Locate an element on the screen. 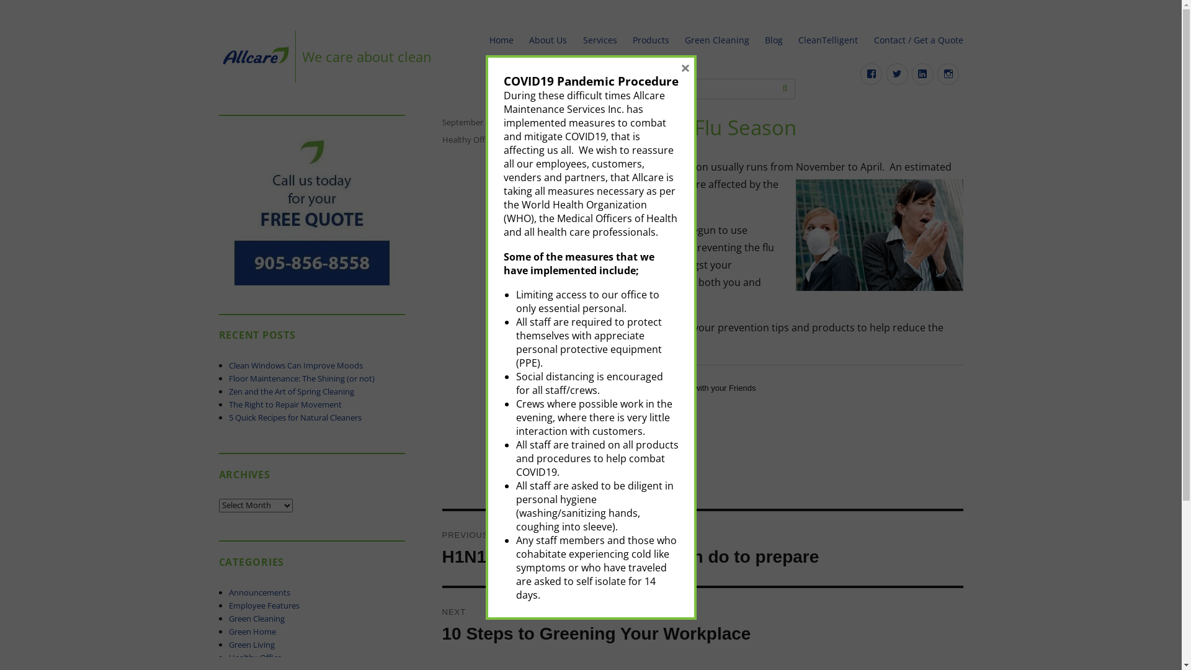 This screenshot has width=1191, height=670. CleanTelligent is located at coordinates (829, 40).